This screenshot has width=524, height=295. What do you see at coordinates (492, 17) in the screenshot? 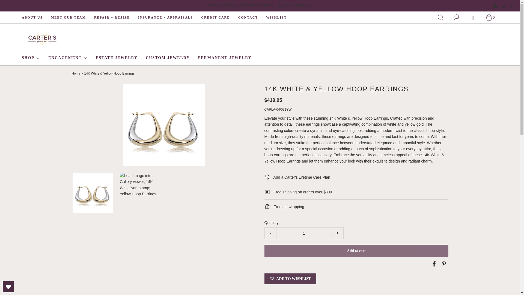
I see `0` at bounding box center [492, 17].